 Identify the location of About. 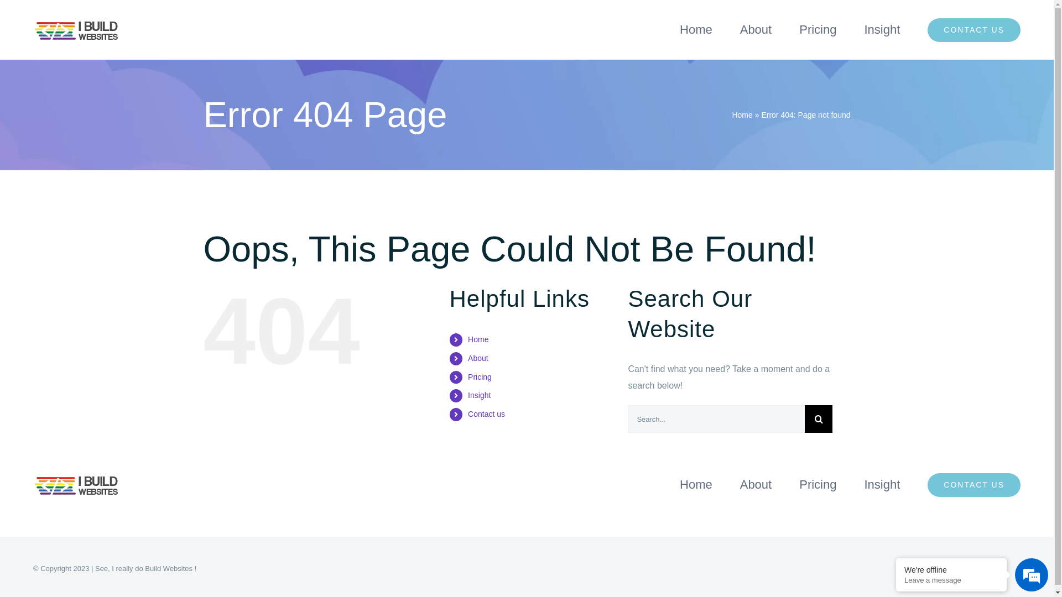
(478, 358).